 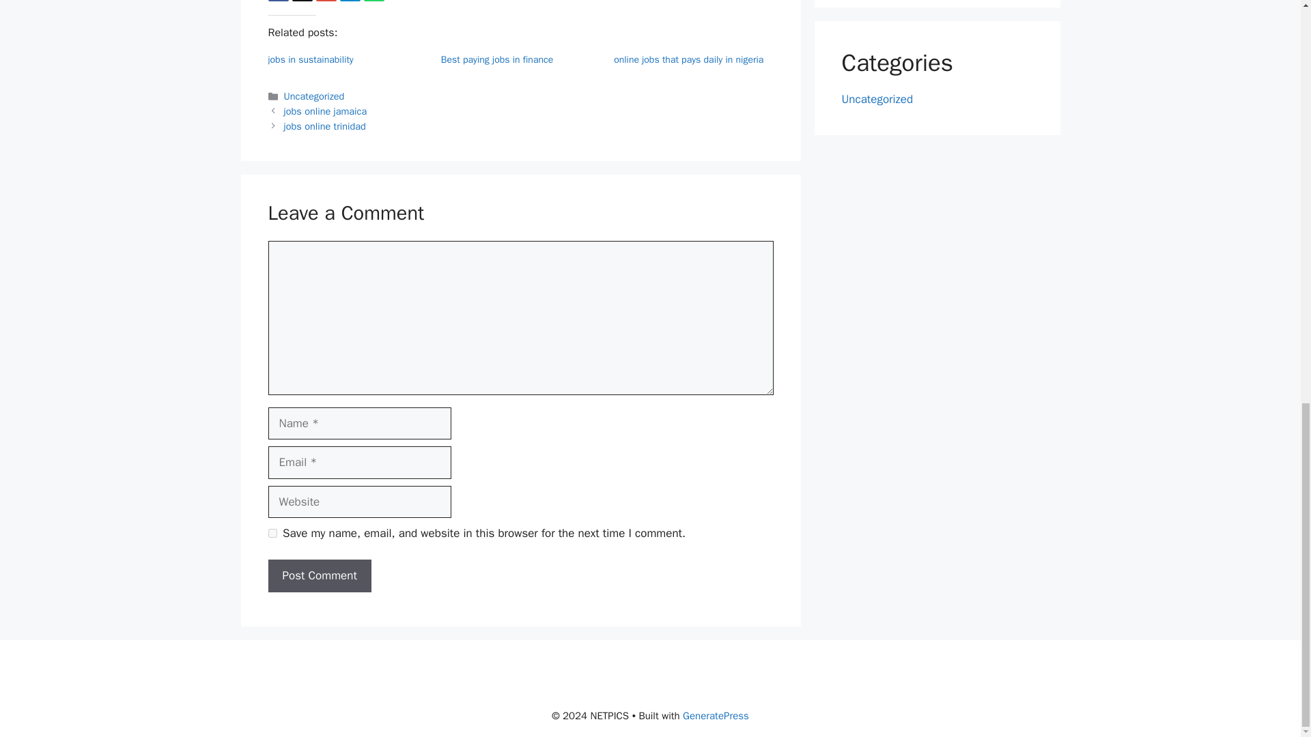 I want to click on GeneratePress, so click(x=716, y=716).